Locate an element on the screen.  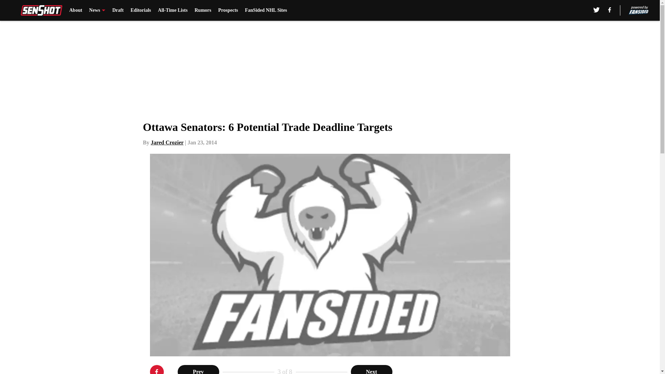
Rumors is located at coordinates (203, 10).